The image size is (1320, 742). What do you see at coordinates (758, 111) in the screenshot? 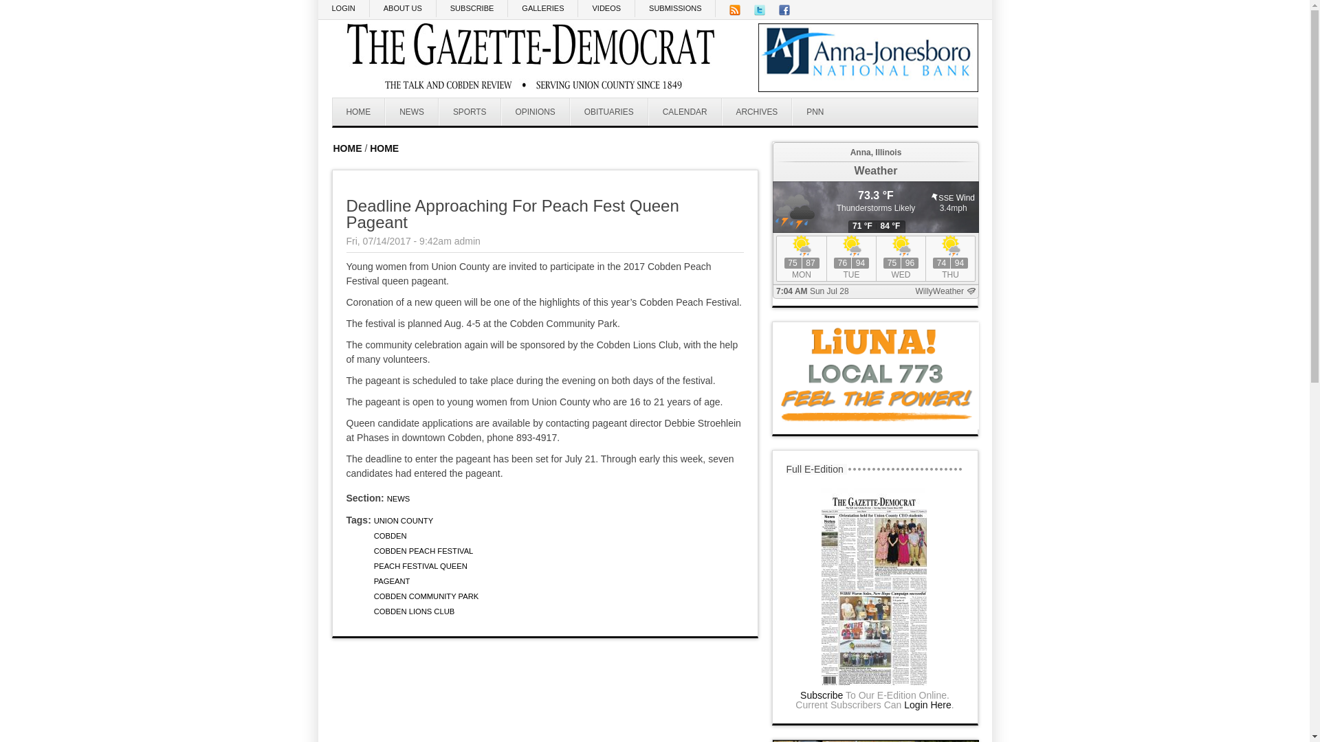
I see `ARCHIVES` at bounding box center [758, 111].